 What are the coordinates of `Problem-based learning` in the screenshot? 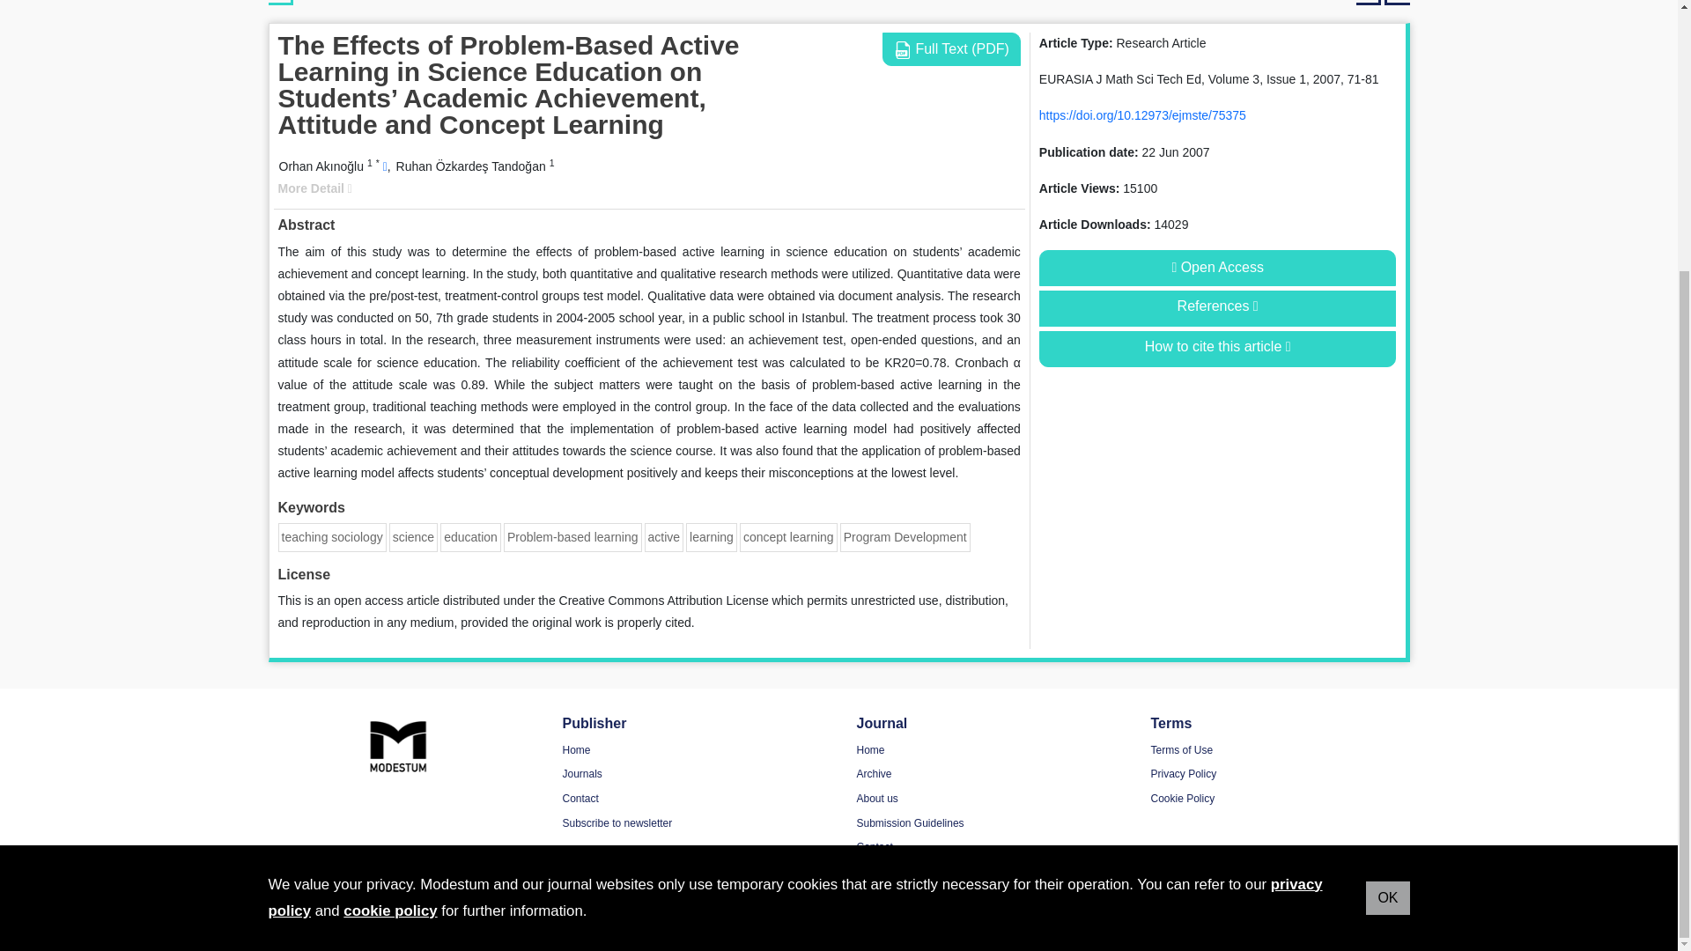 It's located at (572, 536).